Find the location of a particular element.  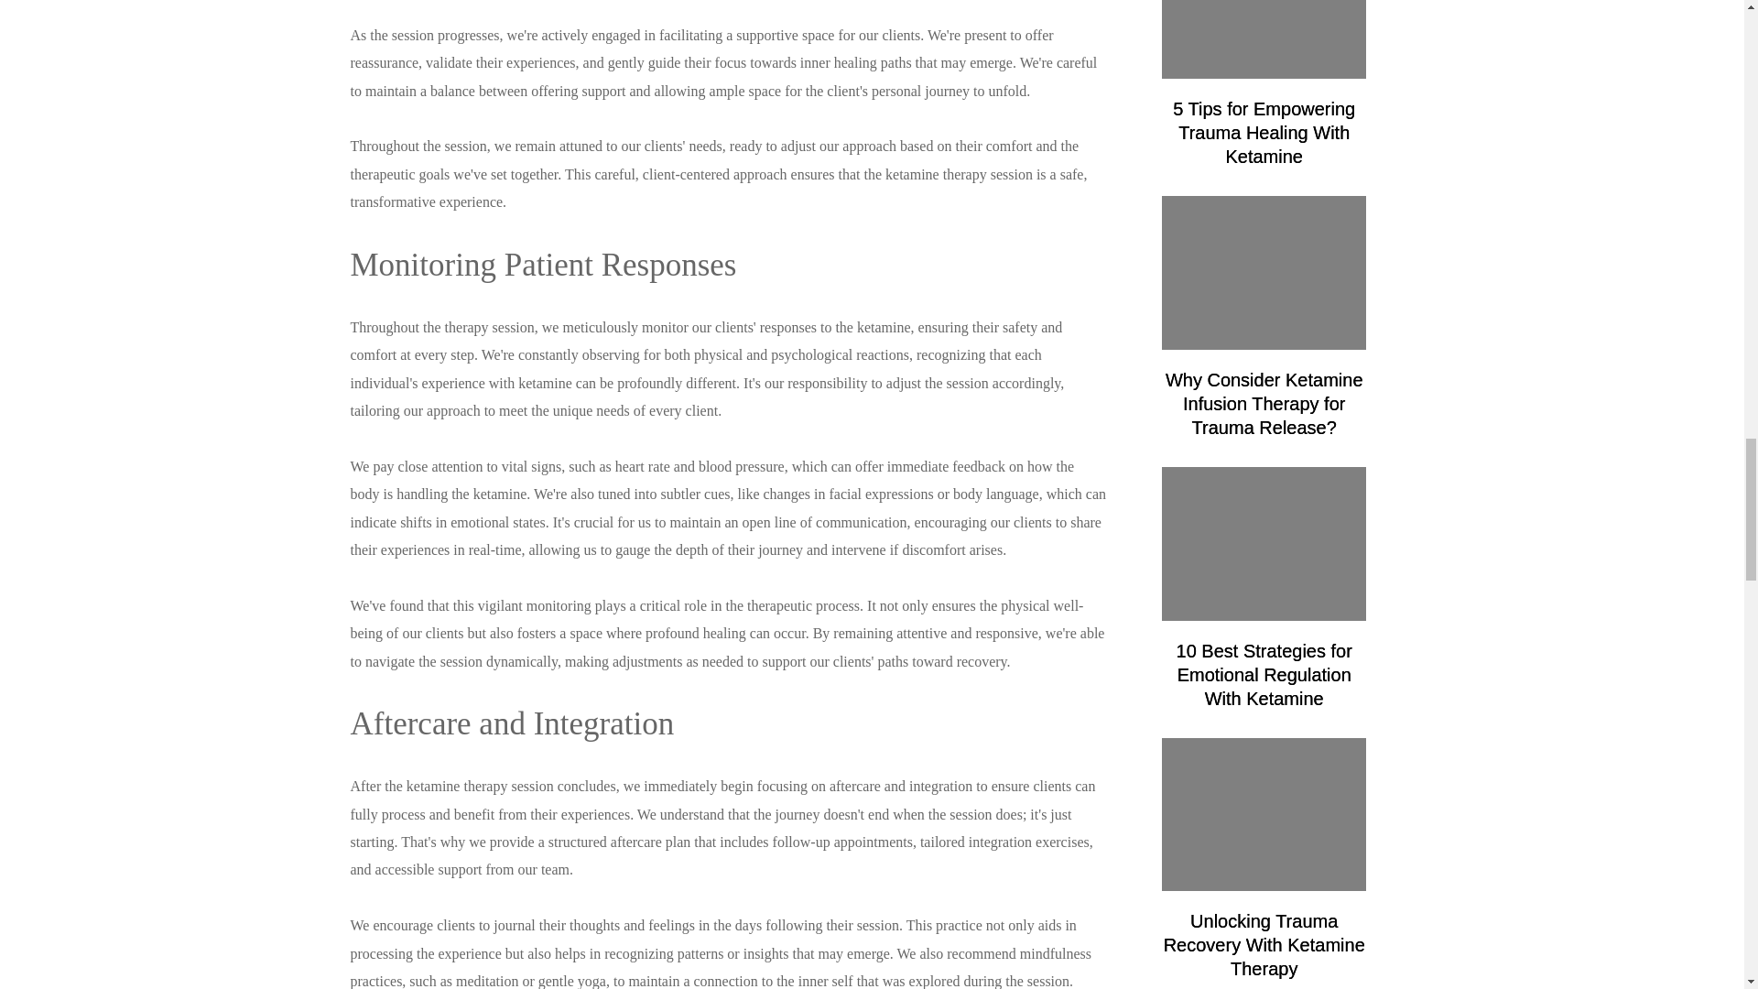

Integrating Ketamine for Somatic Therapy: A How-To Guide 3 is located at coordinates (1264, 273).